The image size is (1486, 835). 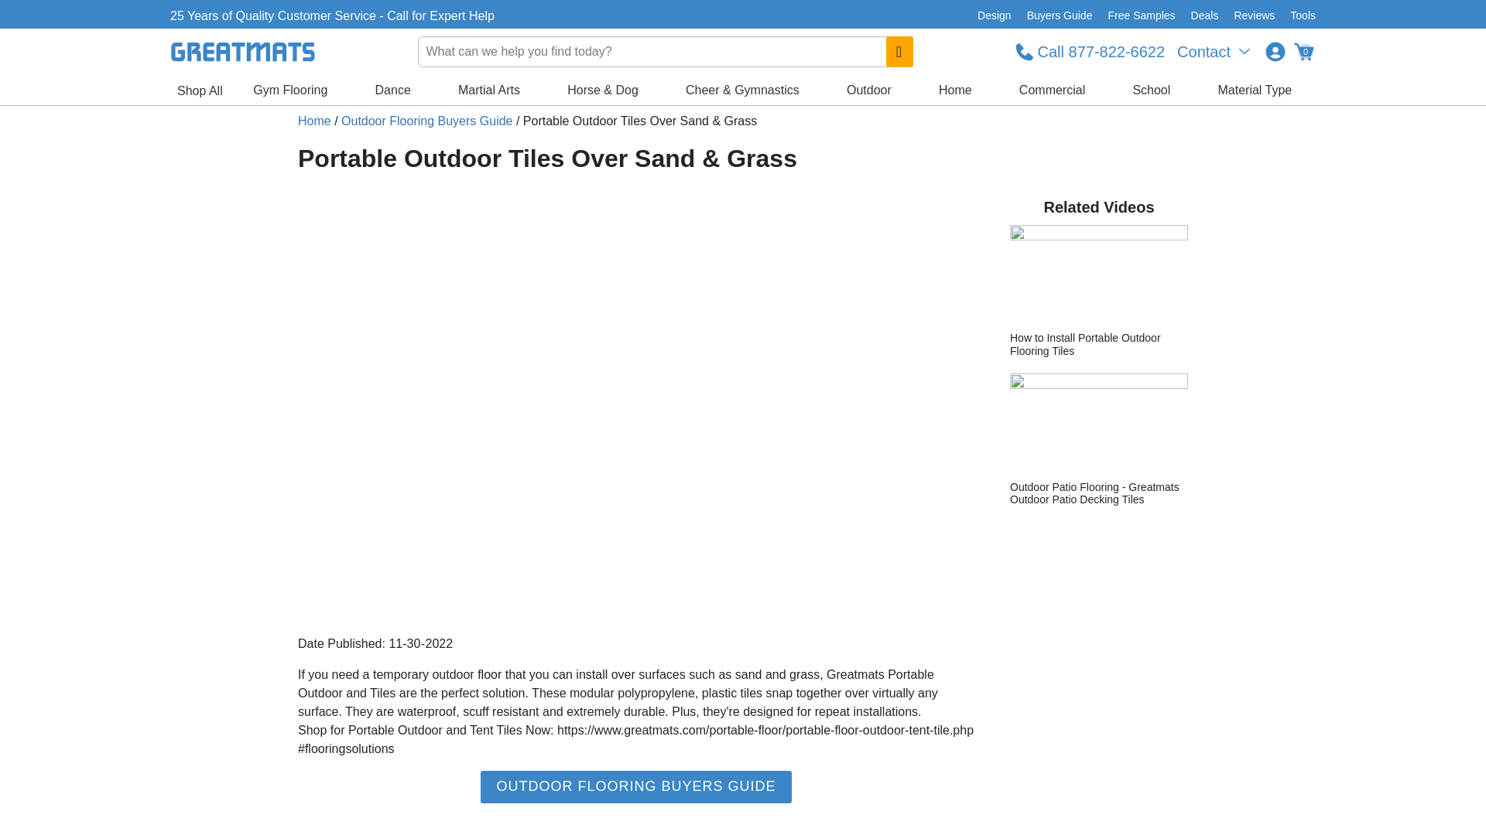 What do you see at coordinates (1060, 15) in the screenshot?
I see `Buyers Guide` at bounding box center [1060, 15].